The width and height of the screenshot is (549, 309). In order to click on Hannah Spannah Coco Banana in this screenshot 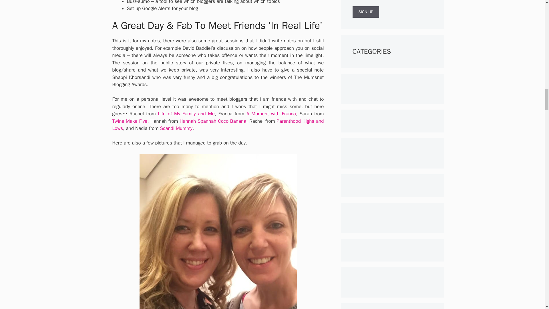, I will do `click(213, 121)`.